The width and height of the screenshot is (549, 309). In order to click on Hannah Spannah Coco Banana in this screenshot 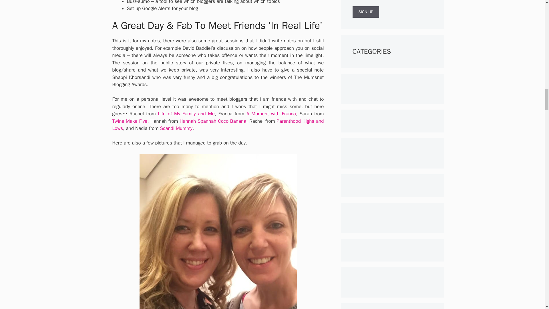, I will do `click(213, 121)`.